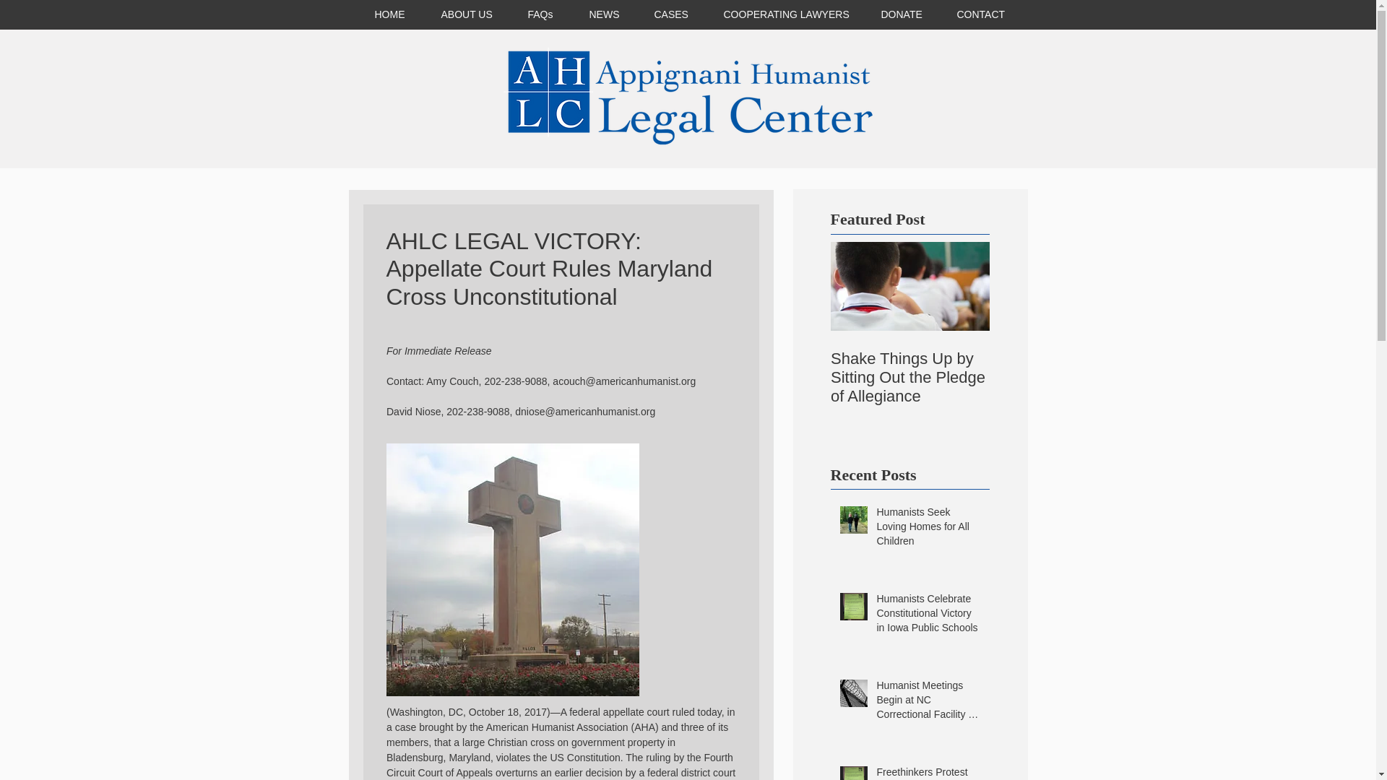 The width and height of the screenshot is (1387, 780). I want to click on ABOUT US, so click(467, 14).